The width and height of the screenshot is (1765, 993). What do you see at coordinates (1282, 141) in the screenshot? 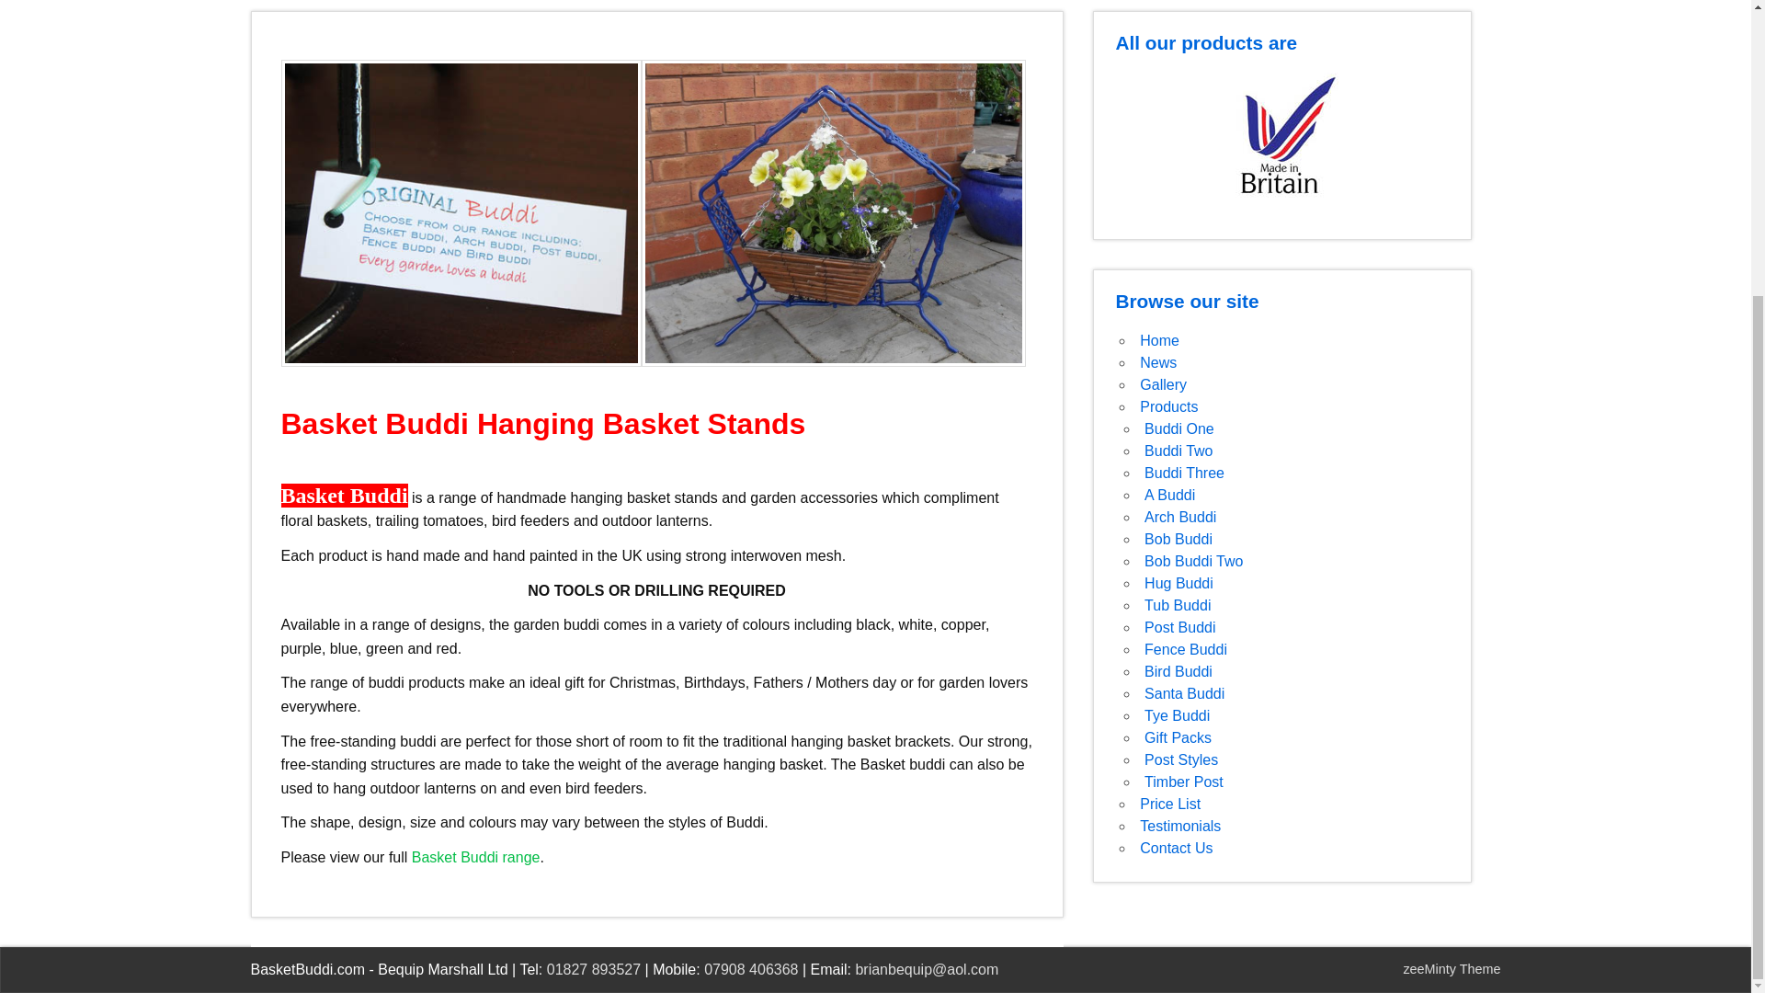
I see `All products Made in Britain` at bounding box center [1282, 141].